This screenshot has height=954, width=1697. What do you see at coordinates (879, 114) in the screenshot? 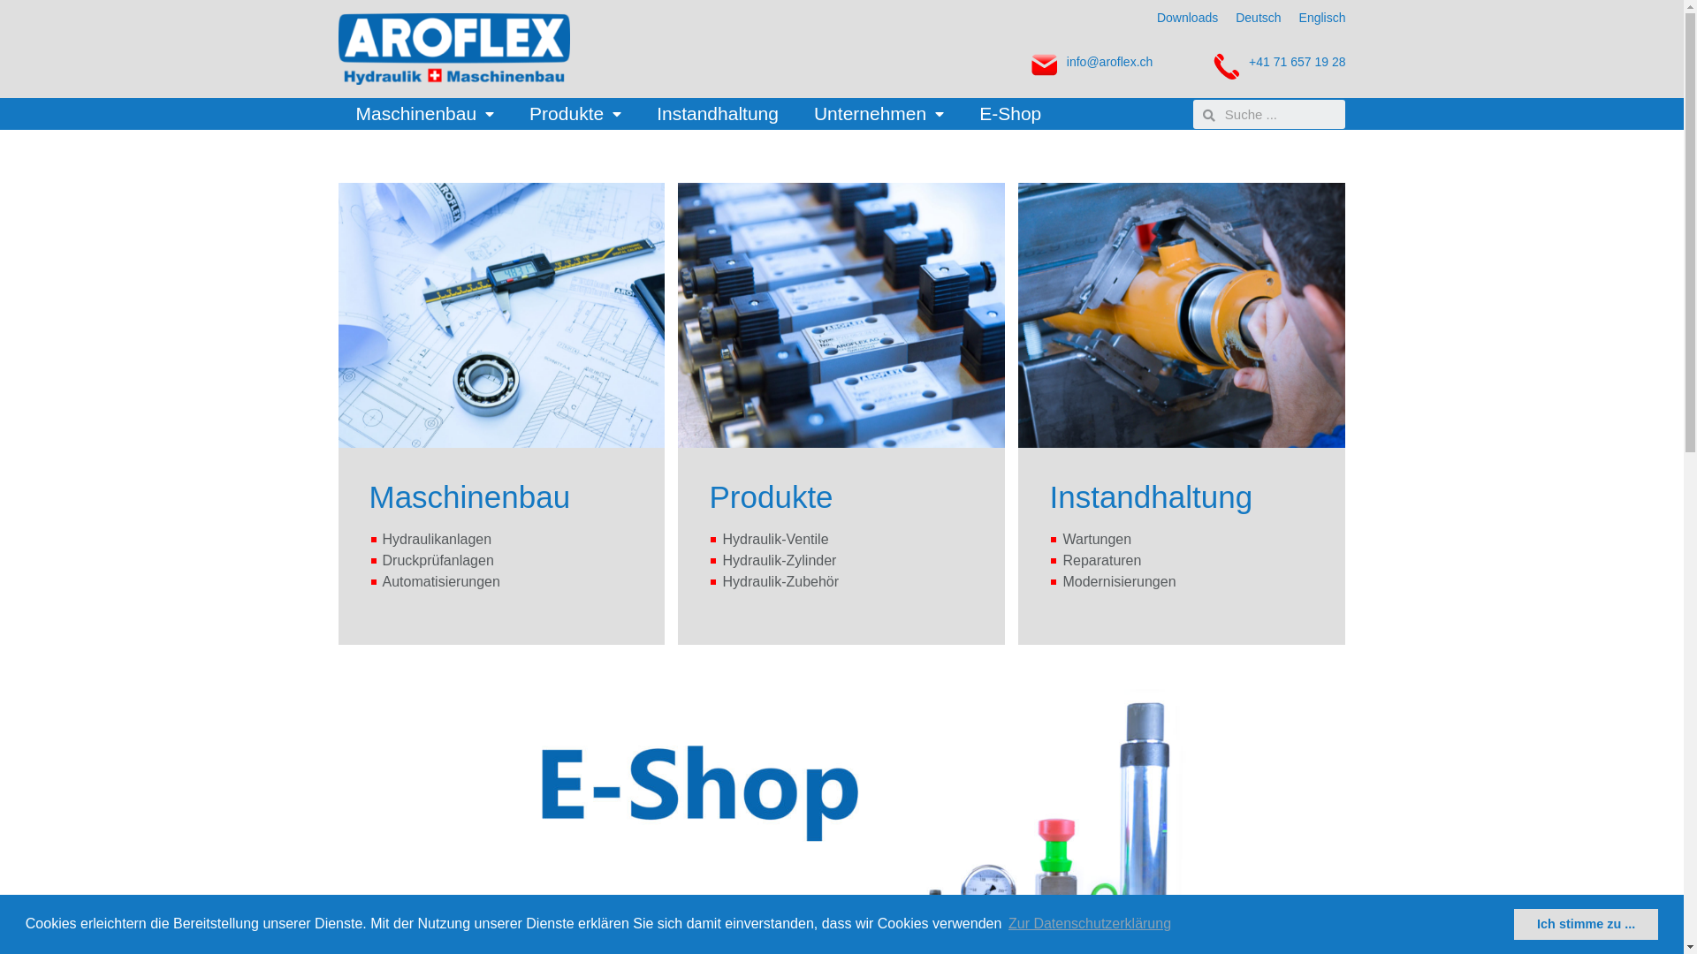
I see `Unternehmen` at bounding box center [879, 114].